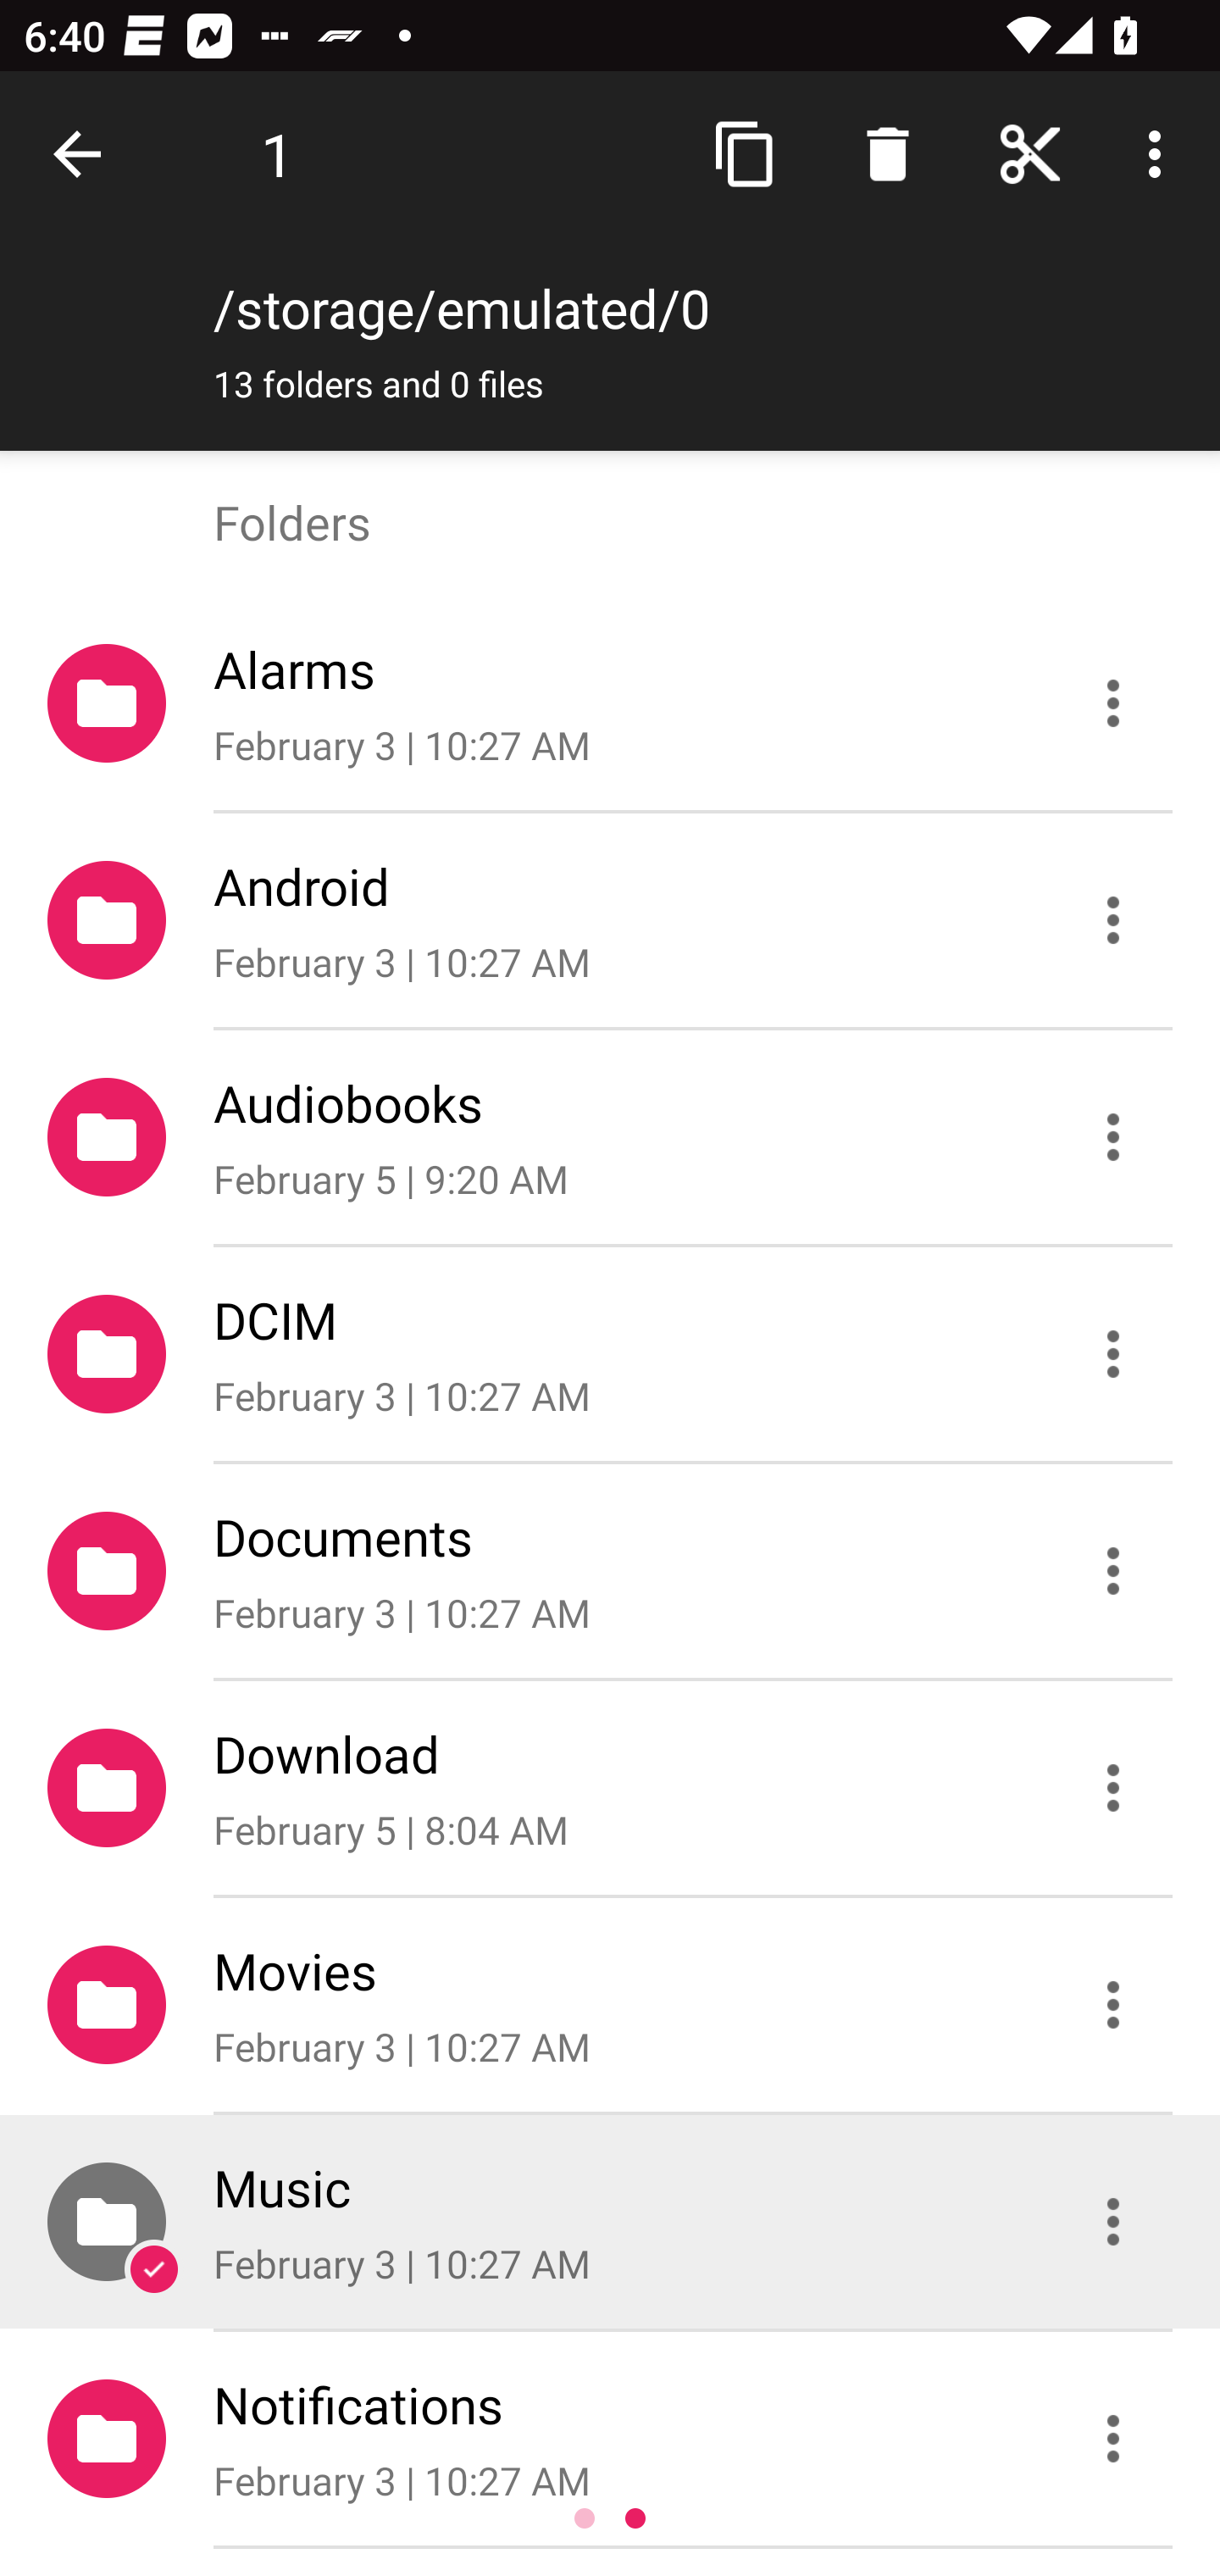 This screenshot has height=2576, width=1220. I want to click on Done, so click(83, 154).